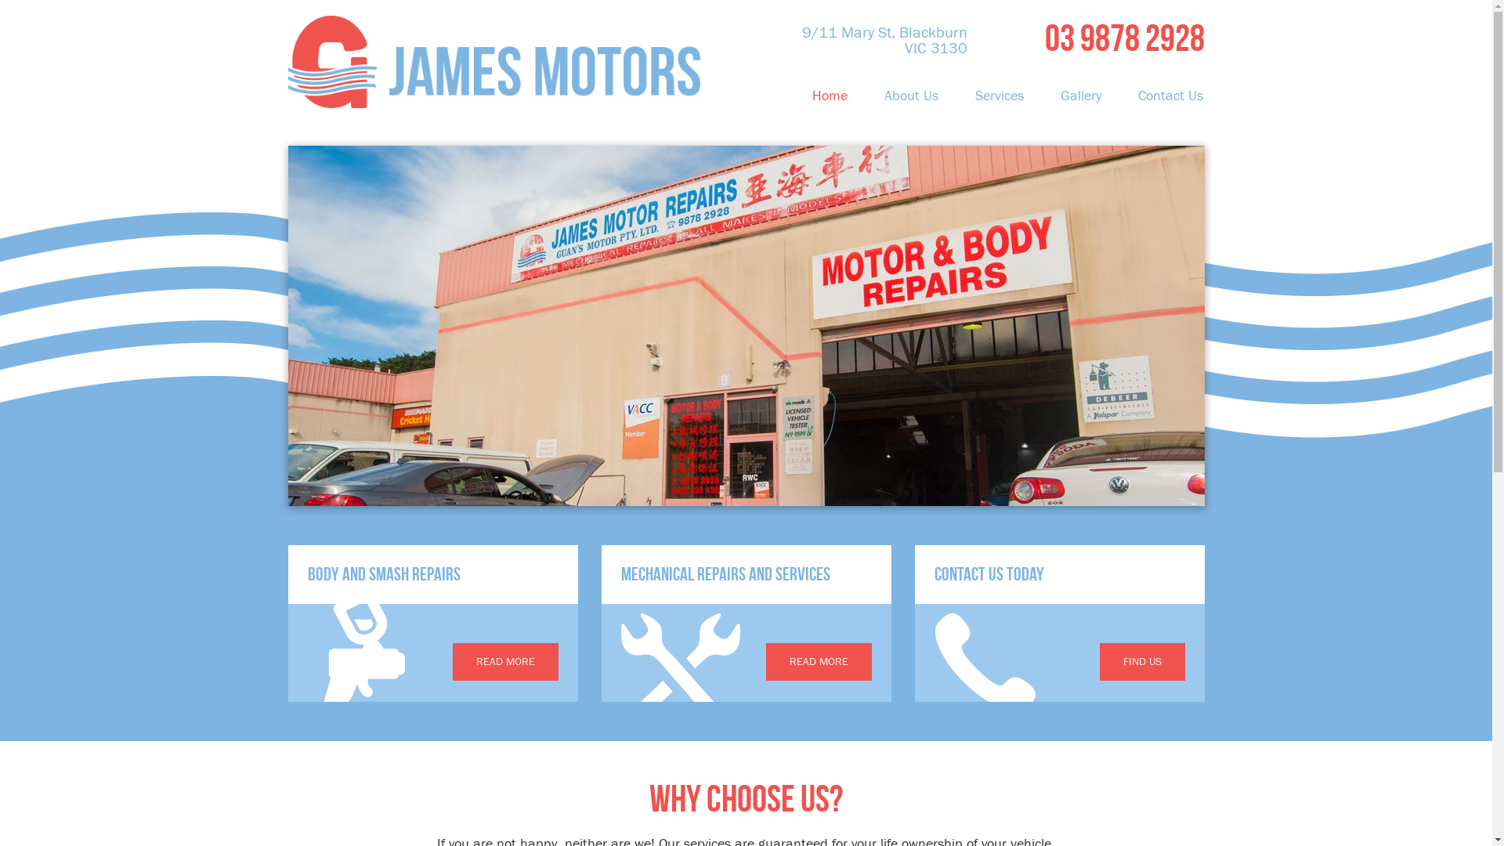  What do you see at coordinates (1080, 96) in the screenshot?
I see `Gallery` at bounding box center [1080, 96].